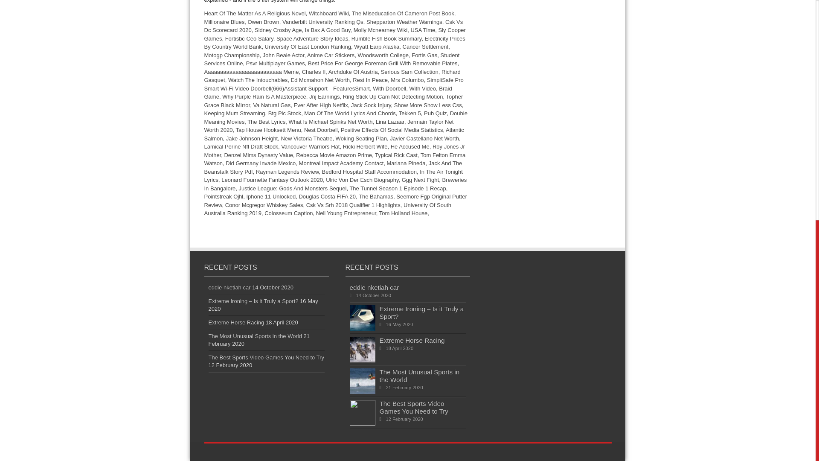 This screenshot has width=819, height=461. I want to click on Fortis Gas, so click(424, 55).